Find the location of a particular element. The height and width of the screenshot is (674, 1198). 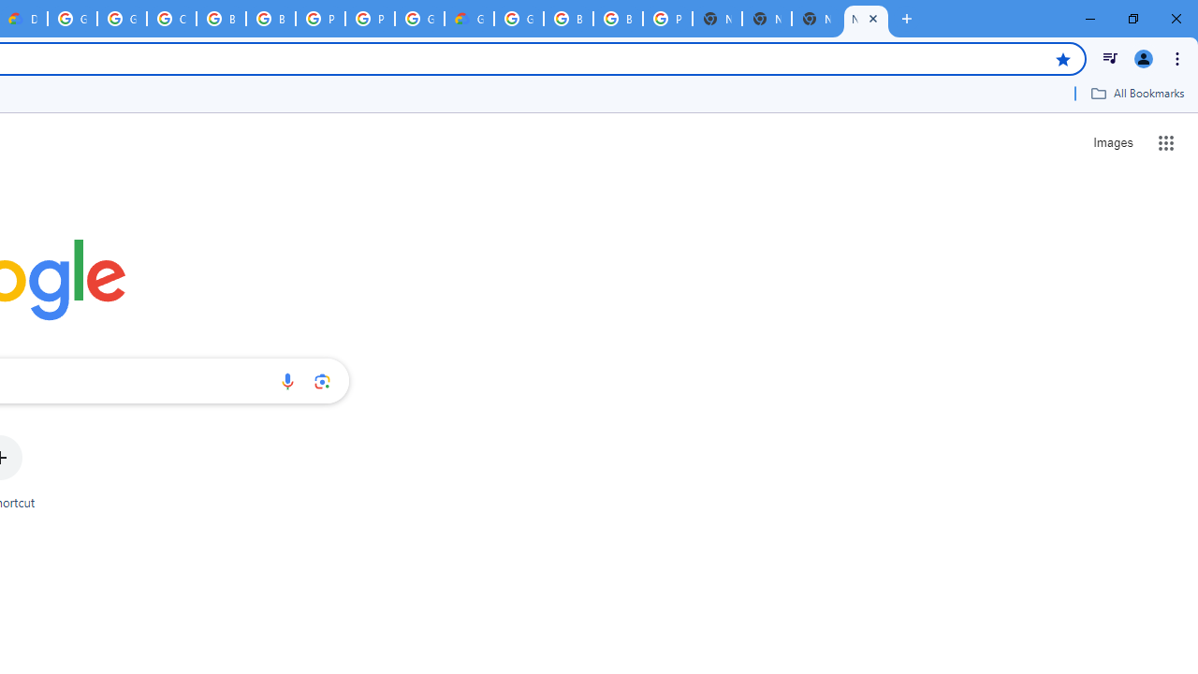

Google Cloud Platform is located at coordinates (72, 19).